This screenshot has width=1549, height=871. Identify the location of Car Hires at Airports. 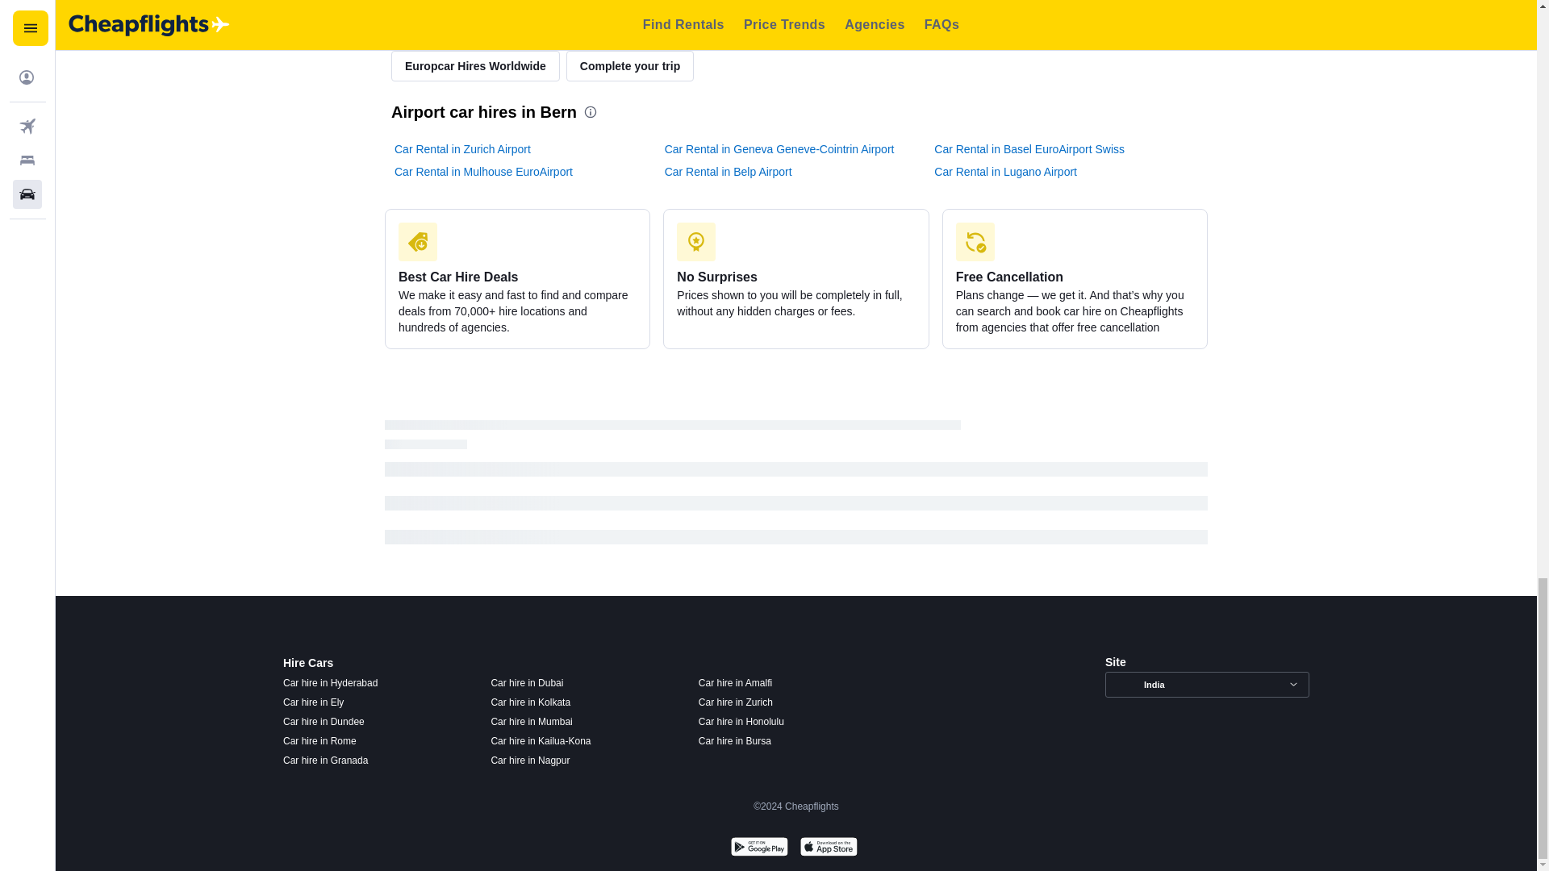
(460, 29).